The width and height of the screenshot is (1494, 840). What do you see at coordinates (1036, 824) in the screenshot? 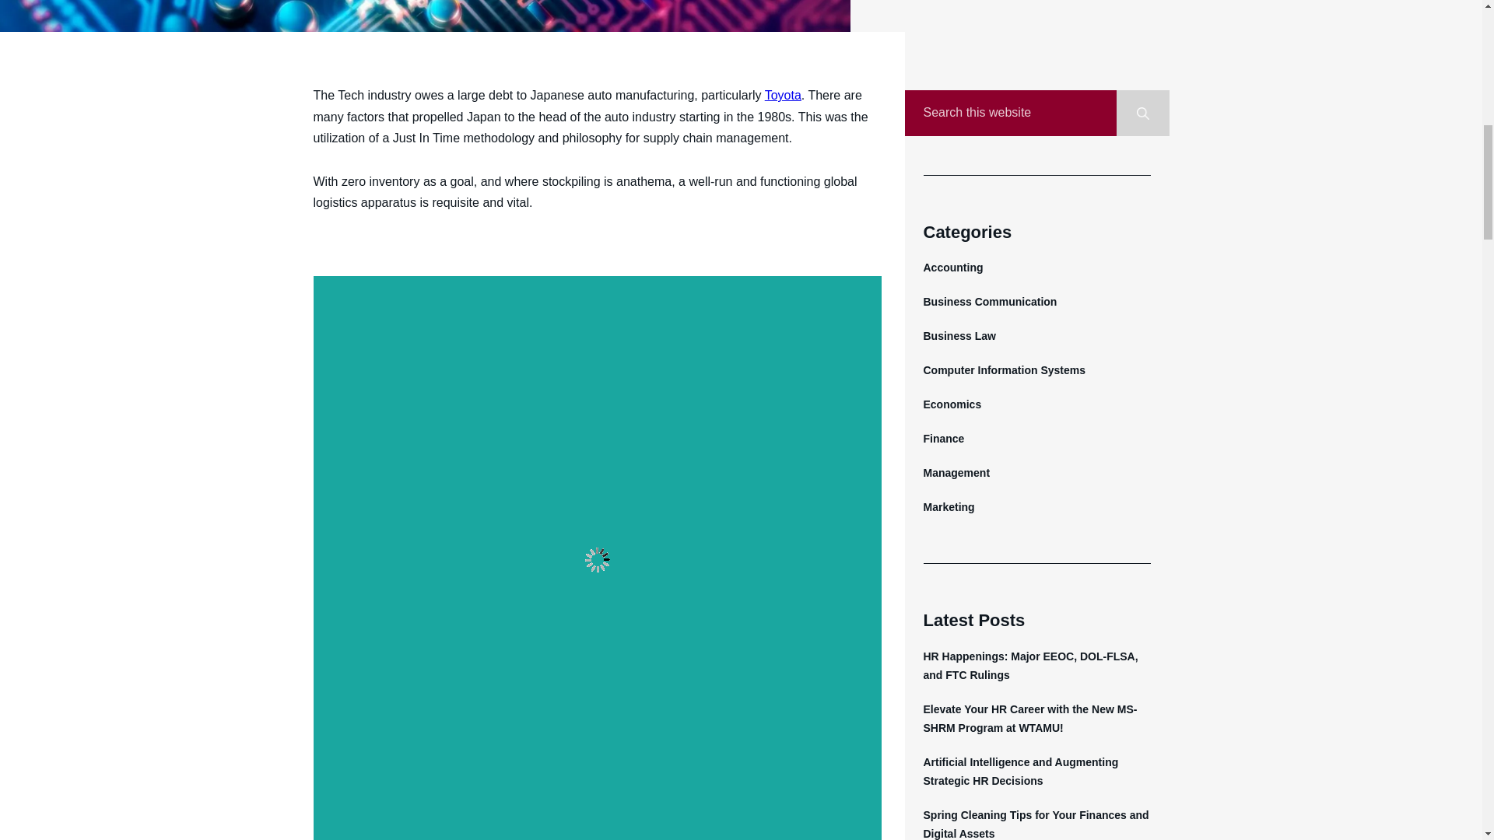
I see `Spring Cleaning Tips for Your Finances and Digital Assets` at bounding box center [1036, 824].